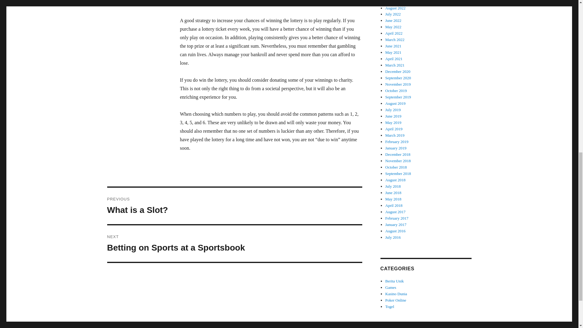 The height and width of the screenshot is (328, 583). Describe the element at coordinates (391, 287) in the screenshot. I see `Games` at that location.